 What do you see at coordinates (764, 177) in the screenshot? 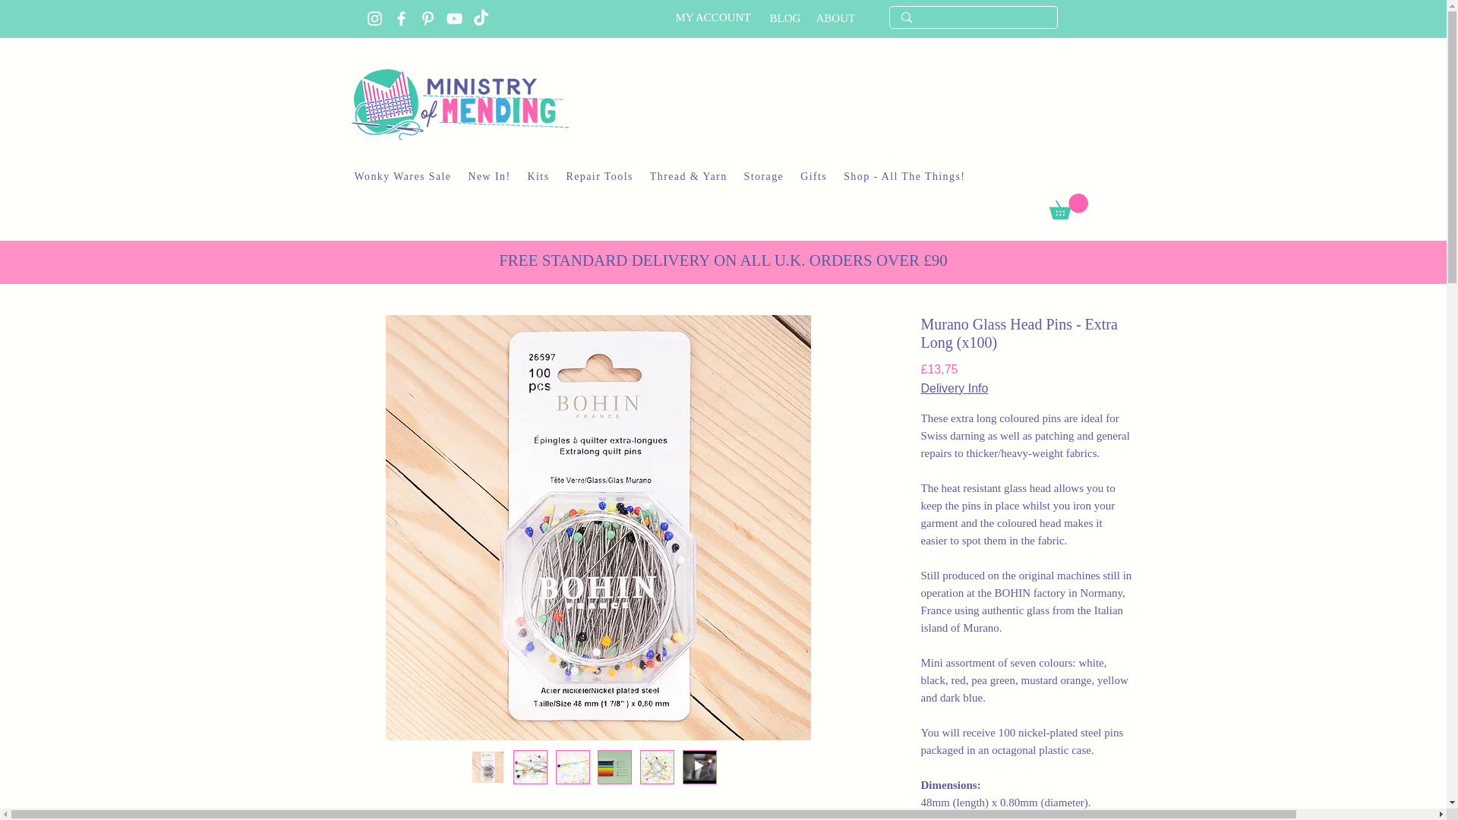
I see `Storage` at bounding box center [764, 177].